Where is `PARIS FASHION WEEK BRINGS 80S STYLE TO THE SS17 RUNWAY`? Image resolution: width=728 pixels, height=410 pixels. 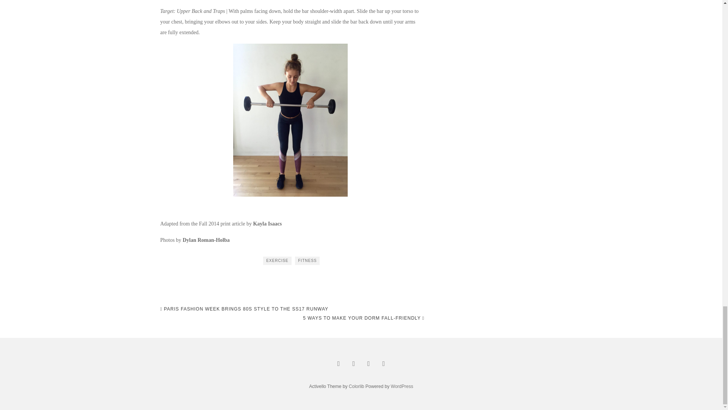 PARIS FASHION WEEK BRINGS 80S STYLE TO THE SS17 RUNWAY is located at coordinates (244, 309).